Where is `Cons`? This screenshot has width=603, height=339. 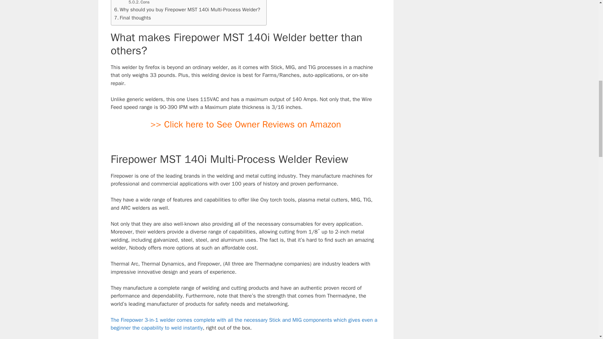 Cons is located at coordinates (139, 3).